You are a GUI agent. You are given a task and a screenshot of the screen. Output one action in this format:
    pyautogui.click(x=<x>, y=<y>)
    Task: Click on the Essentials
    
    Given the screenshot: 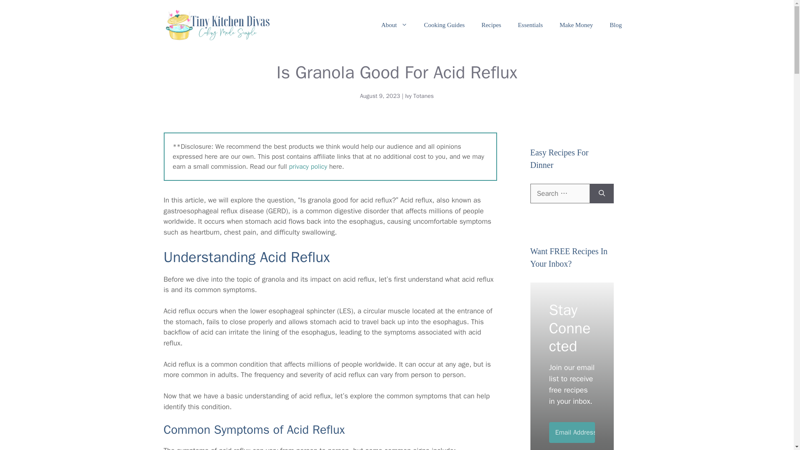 What is the action you would take?
    pyautogui.click(x=530, y=25)
    